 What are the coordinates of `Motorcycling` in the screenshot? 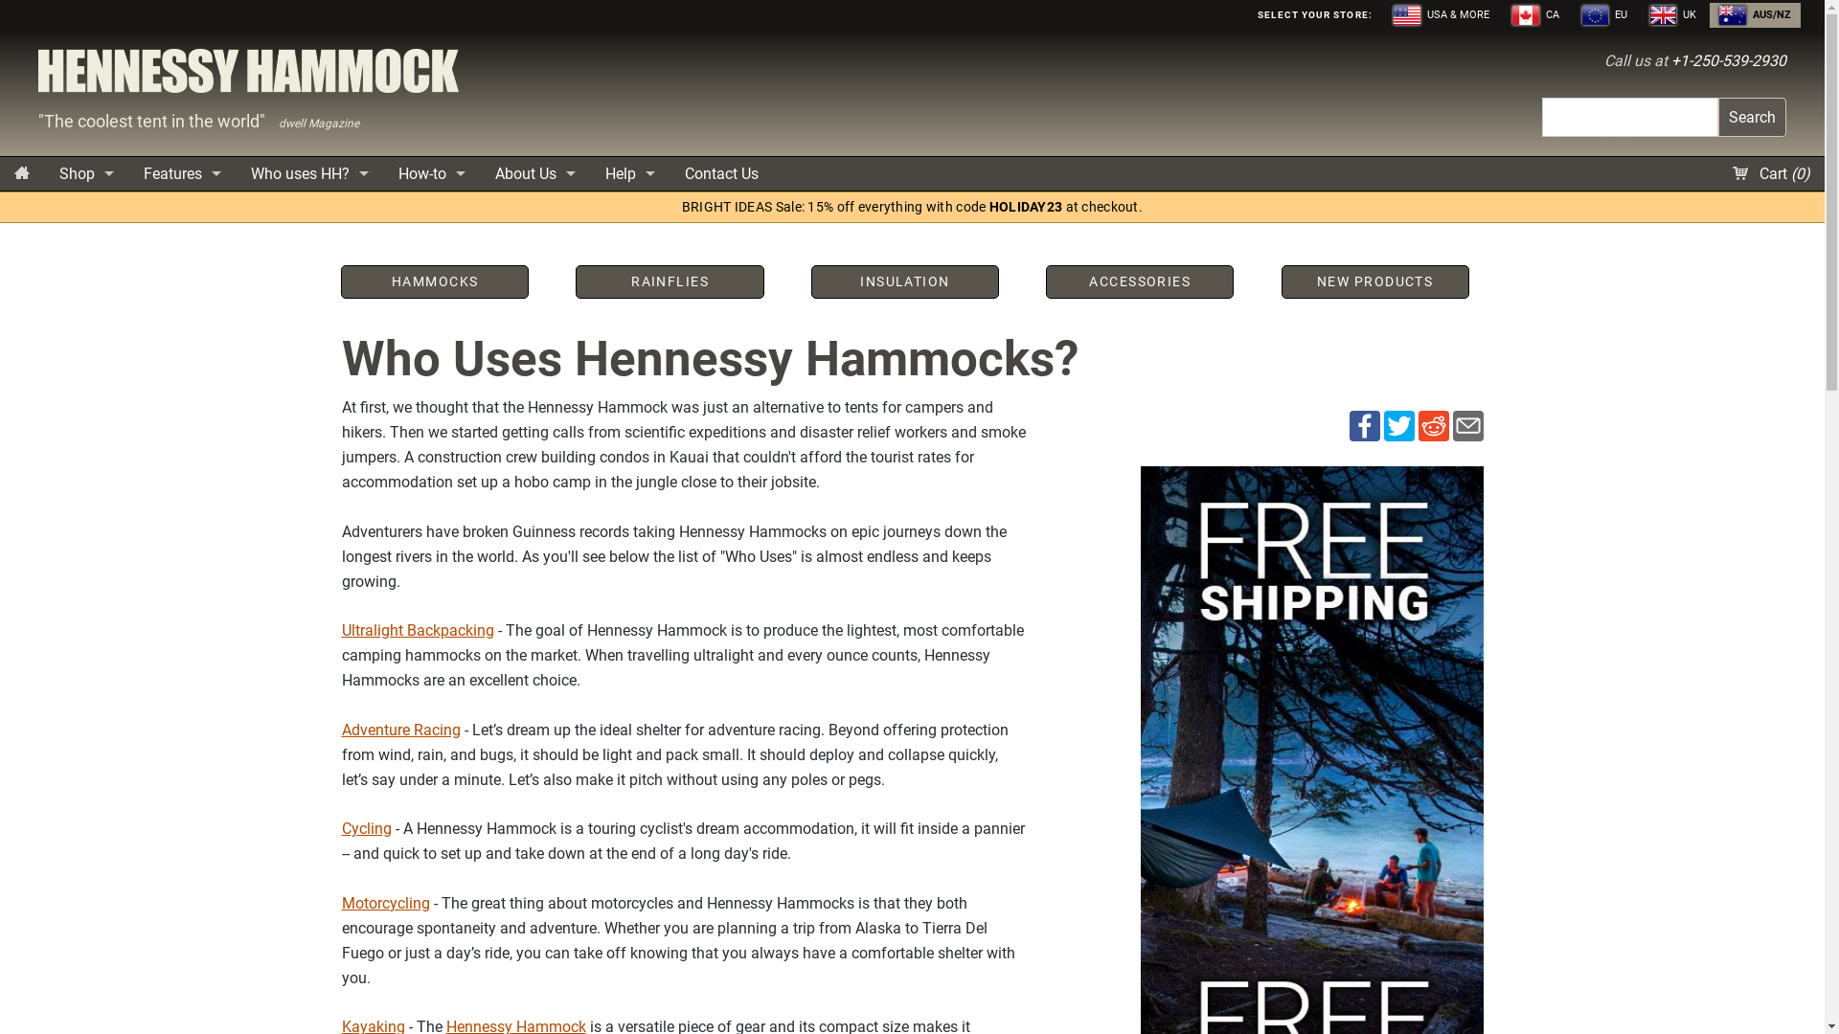 It's located at (385, 904).